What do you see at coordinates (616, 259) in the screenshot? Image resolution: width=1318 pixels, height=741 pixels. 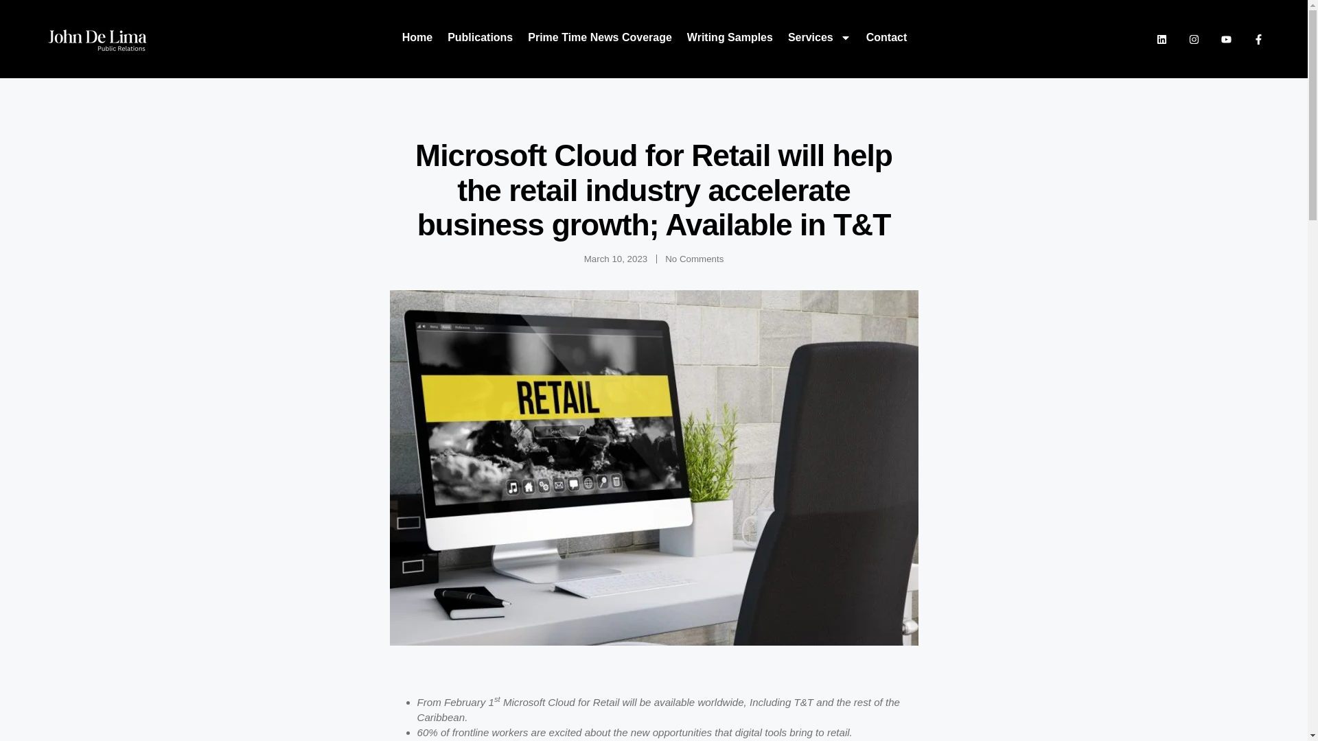 I see `March 10, 2023` at bounding box center [616, 259].